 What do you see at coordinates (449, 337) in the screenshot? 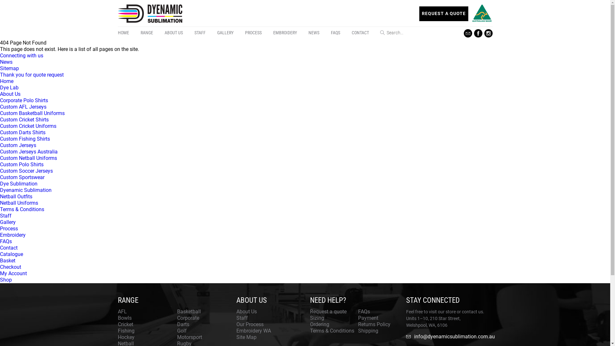
I see `info@dyenamicsublimation.com.au` at bounding box center [449, 337].